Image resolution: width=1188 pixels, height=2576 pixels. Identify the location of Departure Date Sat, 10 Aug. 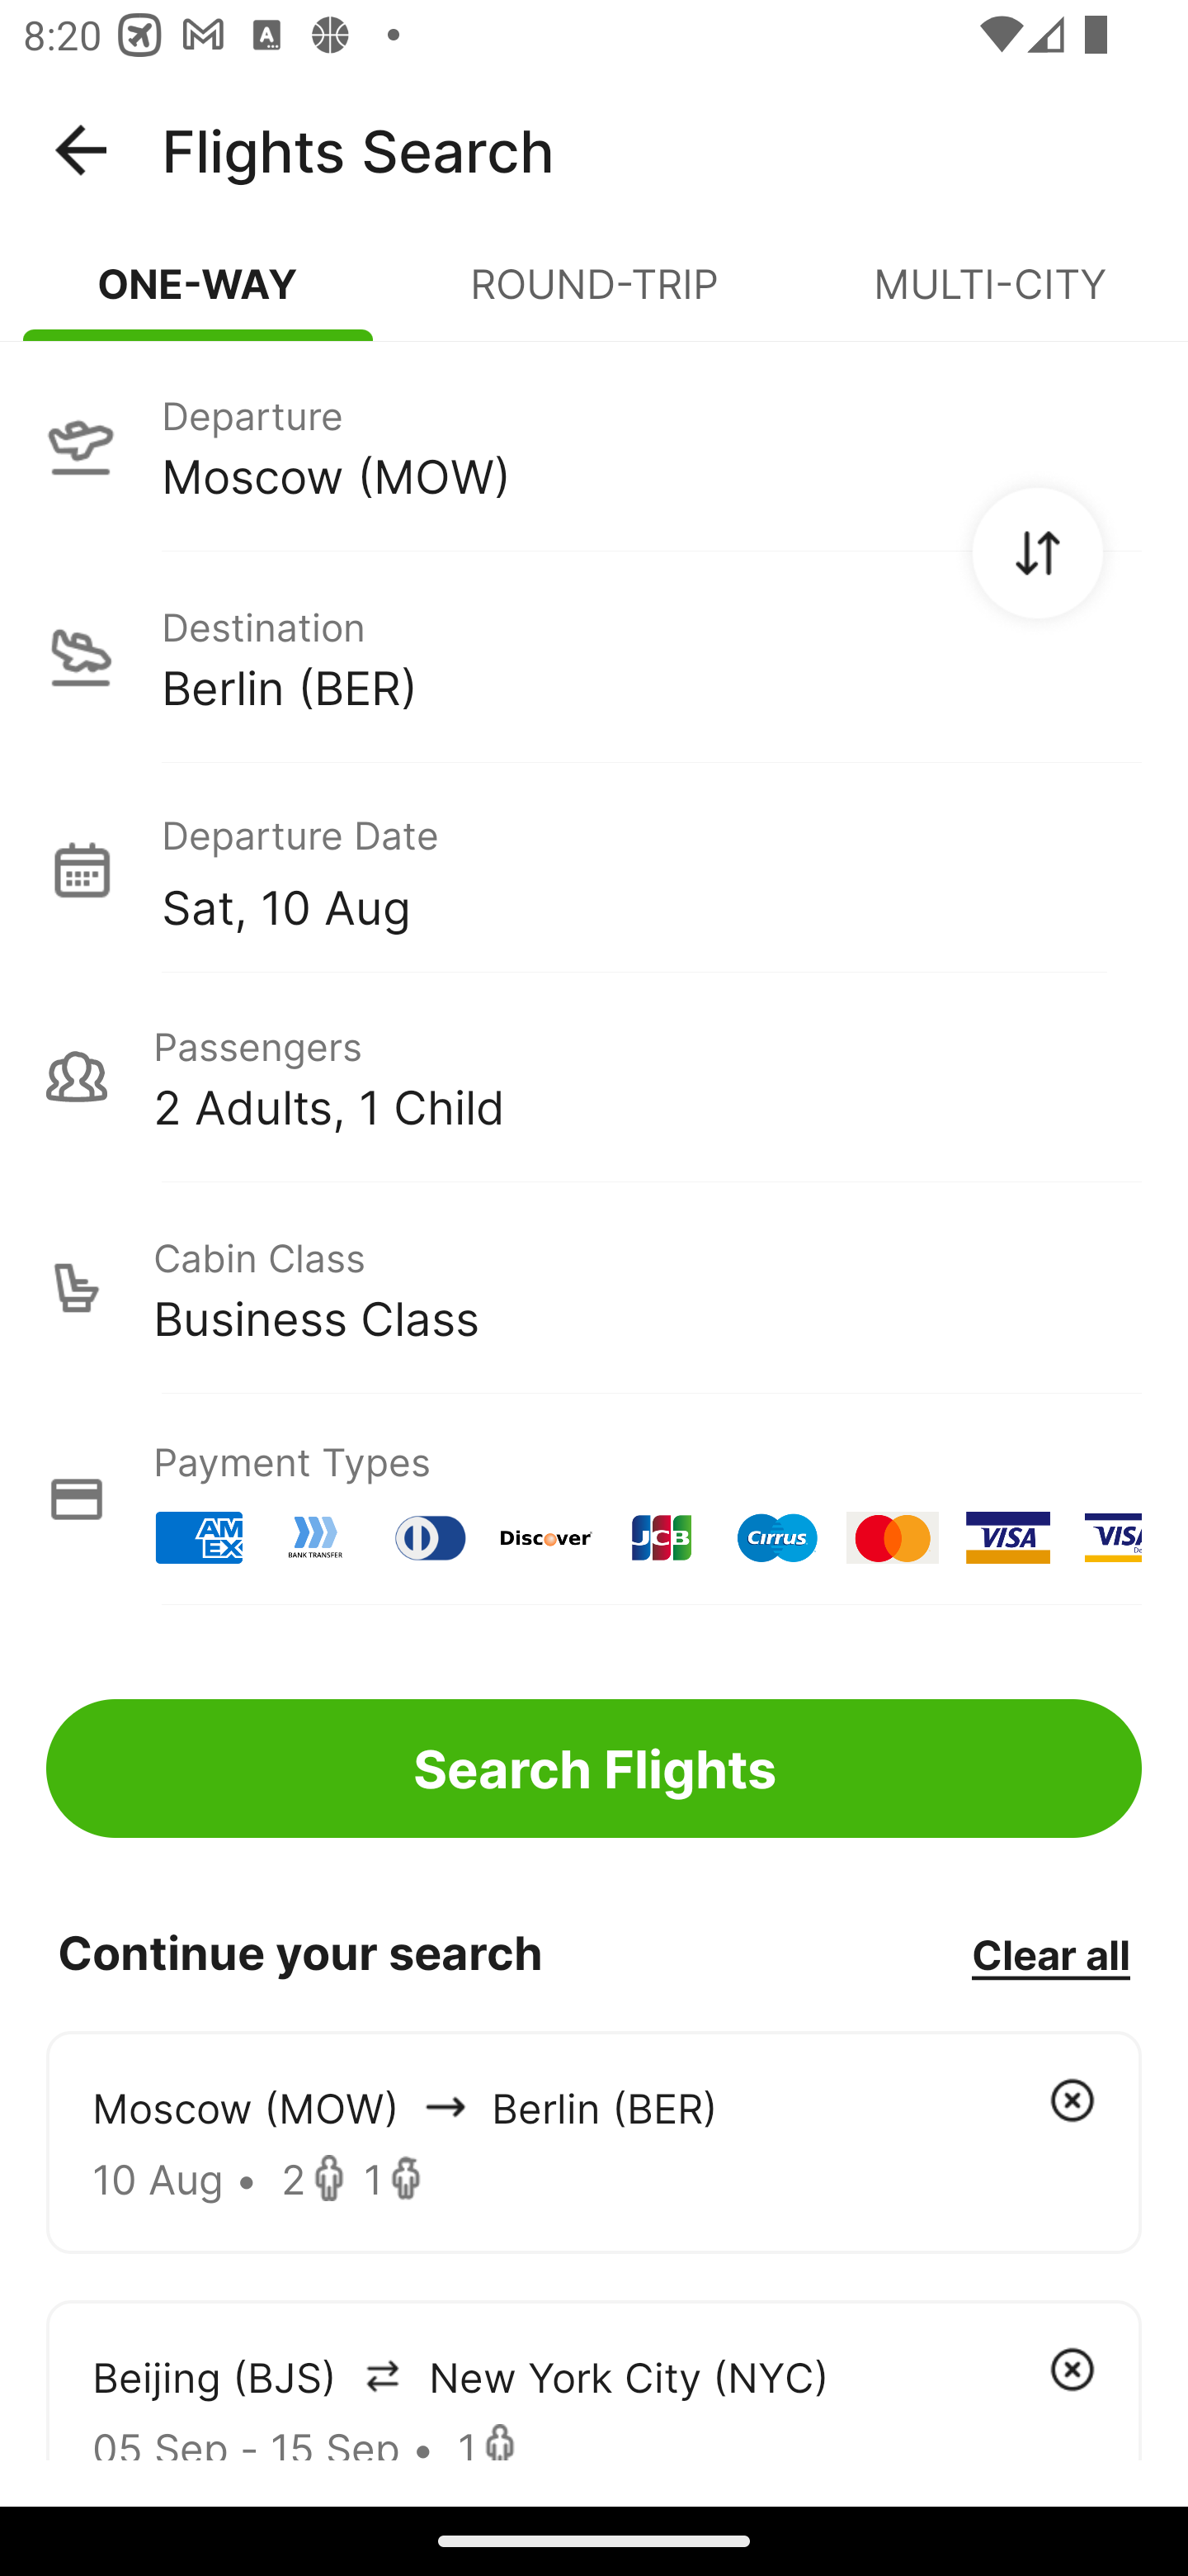
(651, 869).